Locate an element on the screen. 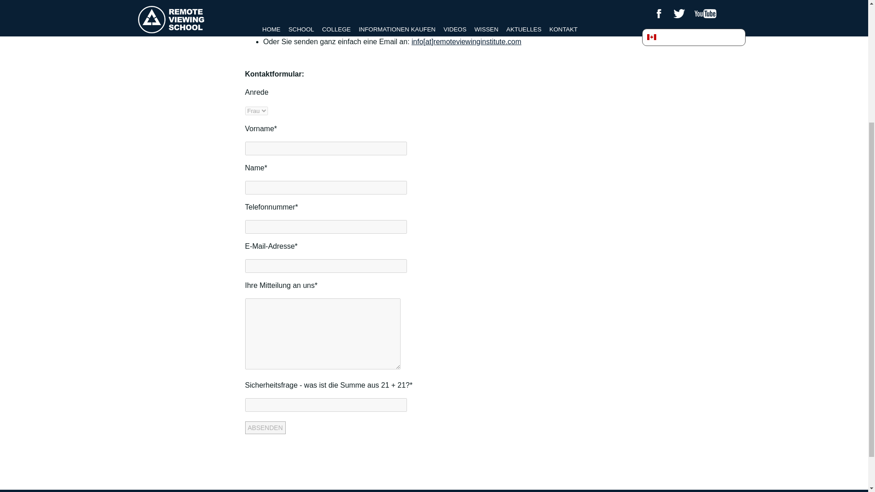 The height and width of the screenshot is (492, 875). Absenden is located at coordinates (265, 427).